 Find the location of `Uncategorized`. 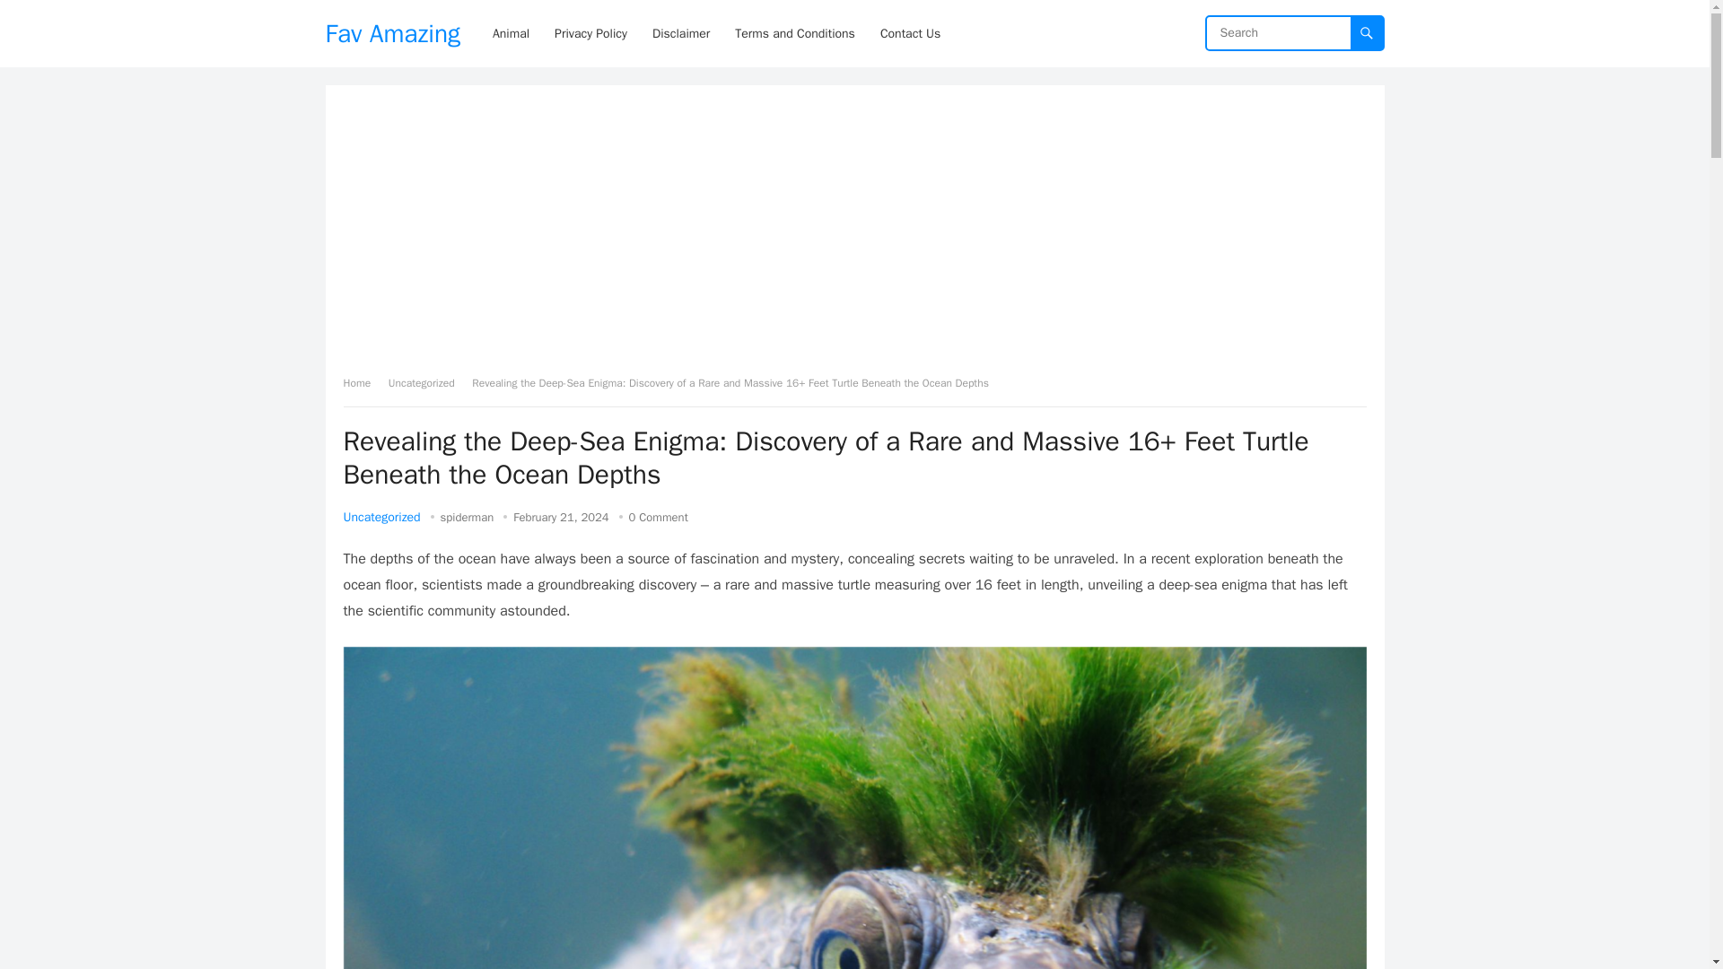

Uncategorized is located at coordinates (427, 383).